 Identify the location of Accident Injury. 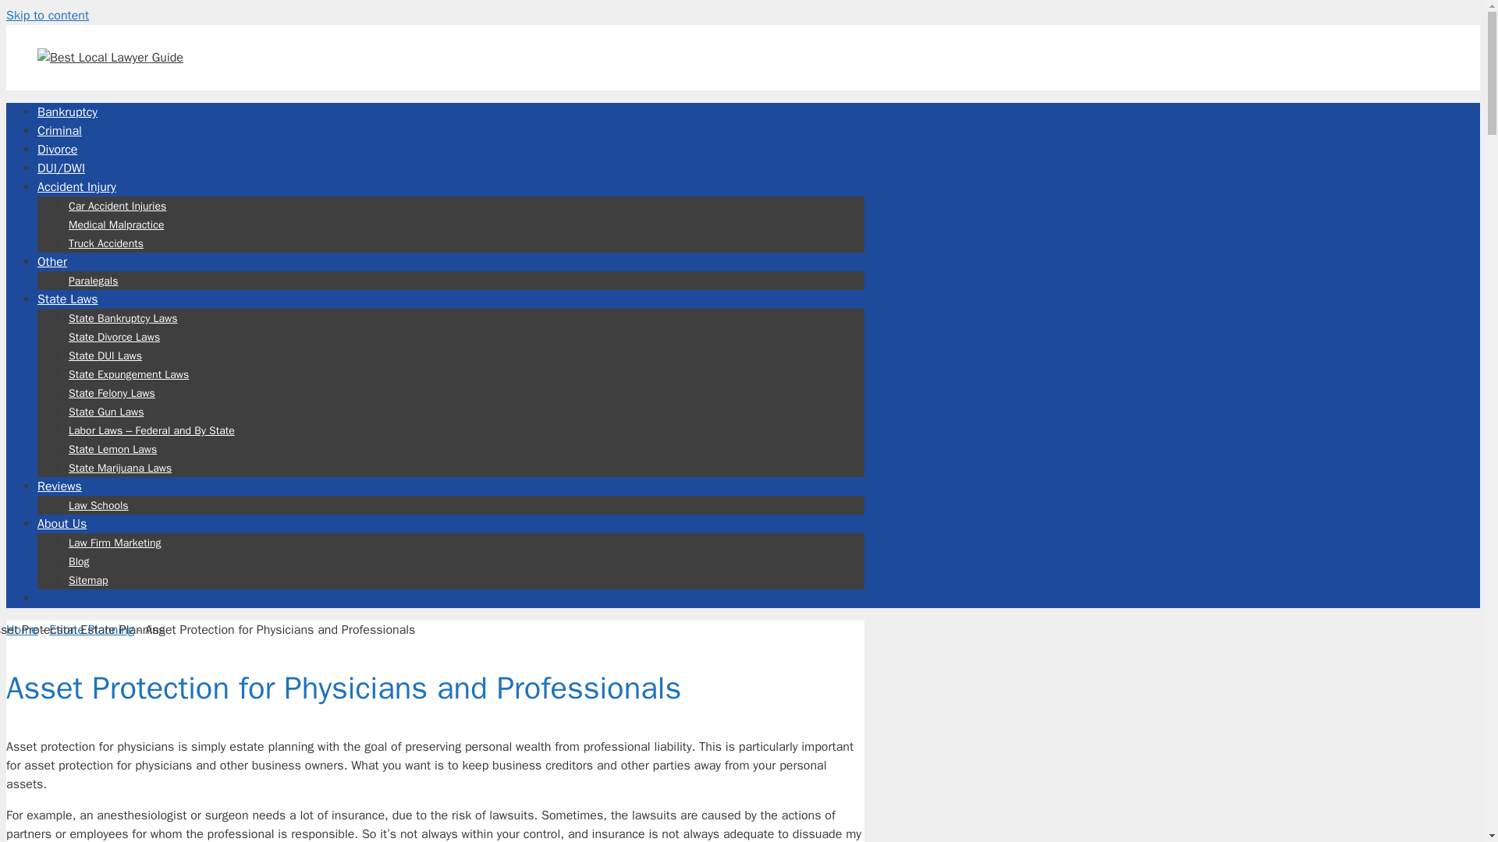
(76, 187).